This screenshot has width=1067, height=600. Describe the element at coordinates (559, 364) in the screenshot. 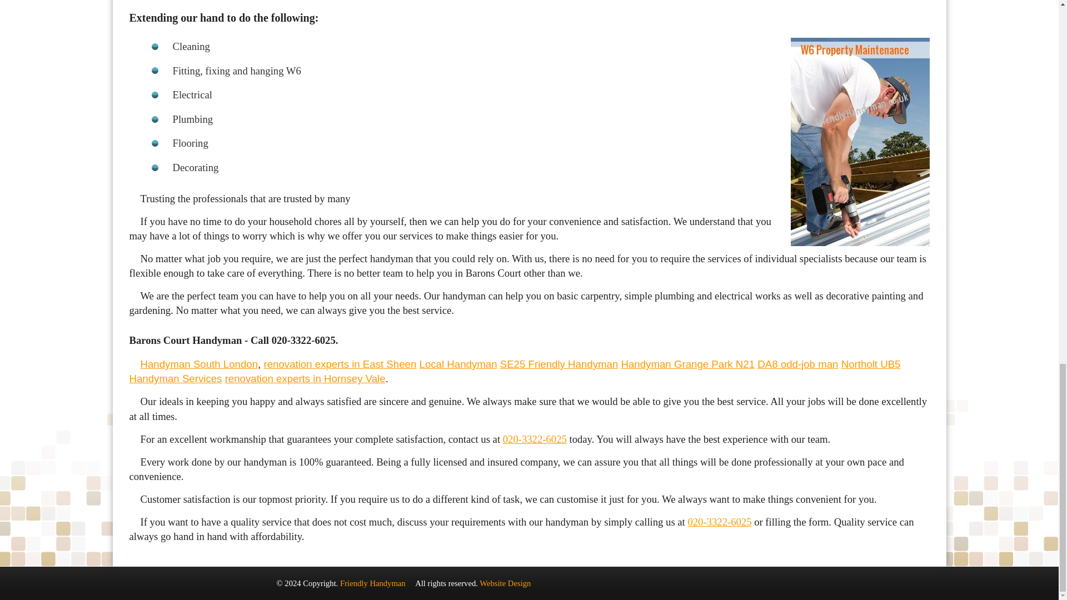

I see `SE25 Friendly Handyman` at that location.